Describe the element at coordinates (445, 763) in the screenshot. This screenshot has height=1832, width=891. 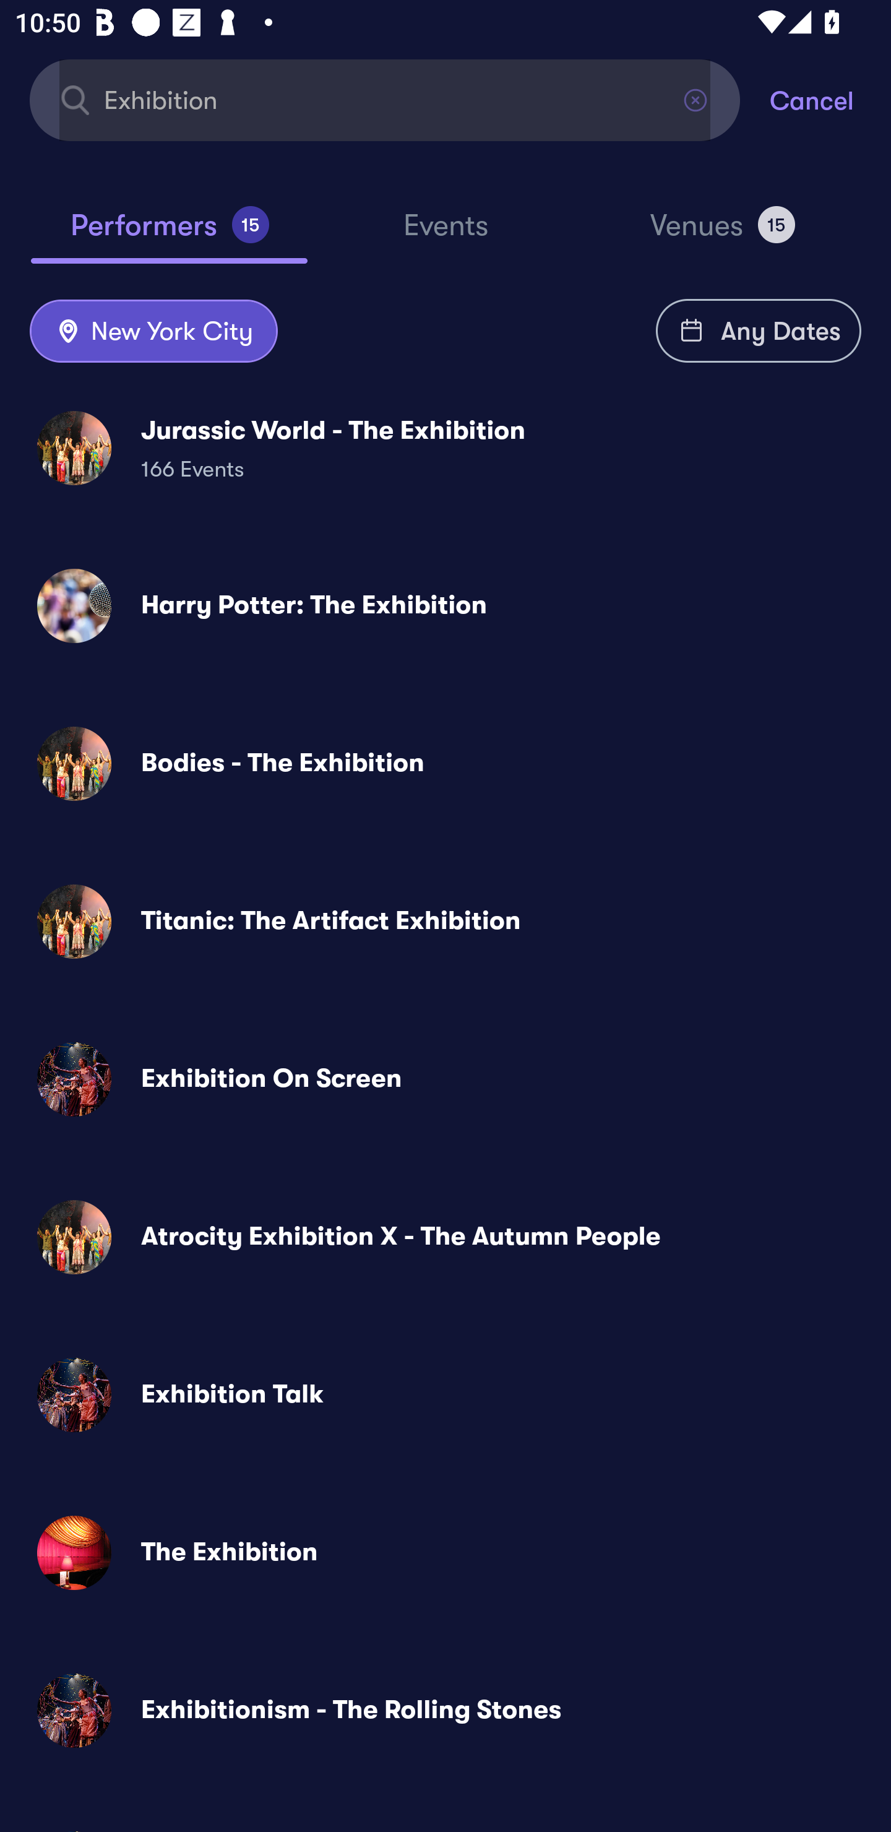
I see `Bodies - The Exhibition` at that location.